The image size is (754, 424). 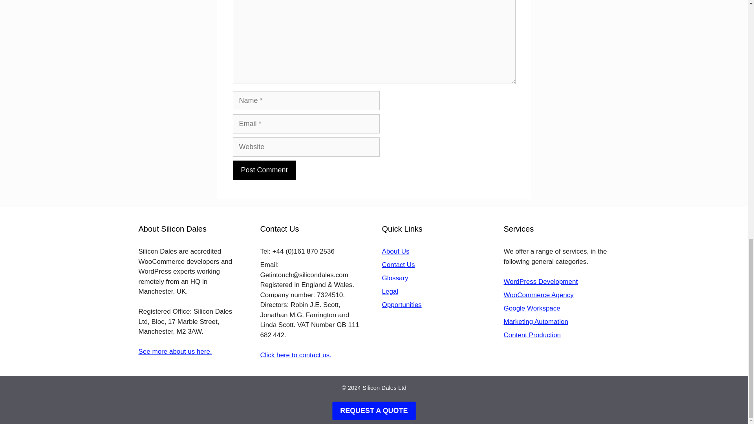 I want to click on WooCommerce Agency, so click(x=538, y=295).